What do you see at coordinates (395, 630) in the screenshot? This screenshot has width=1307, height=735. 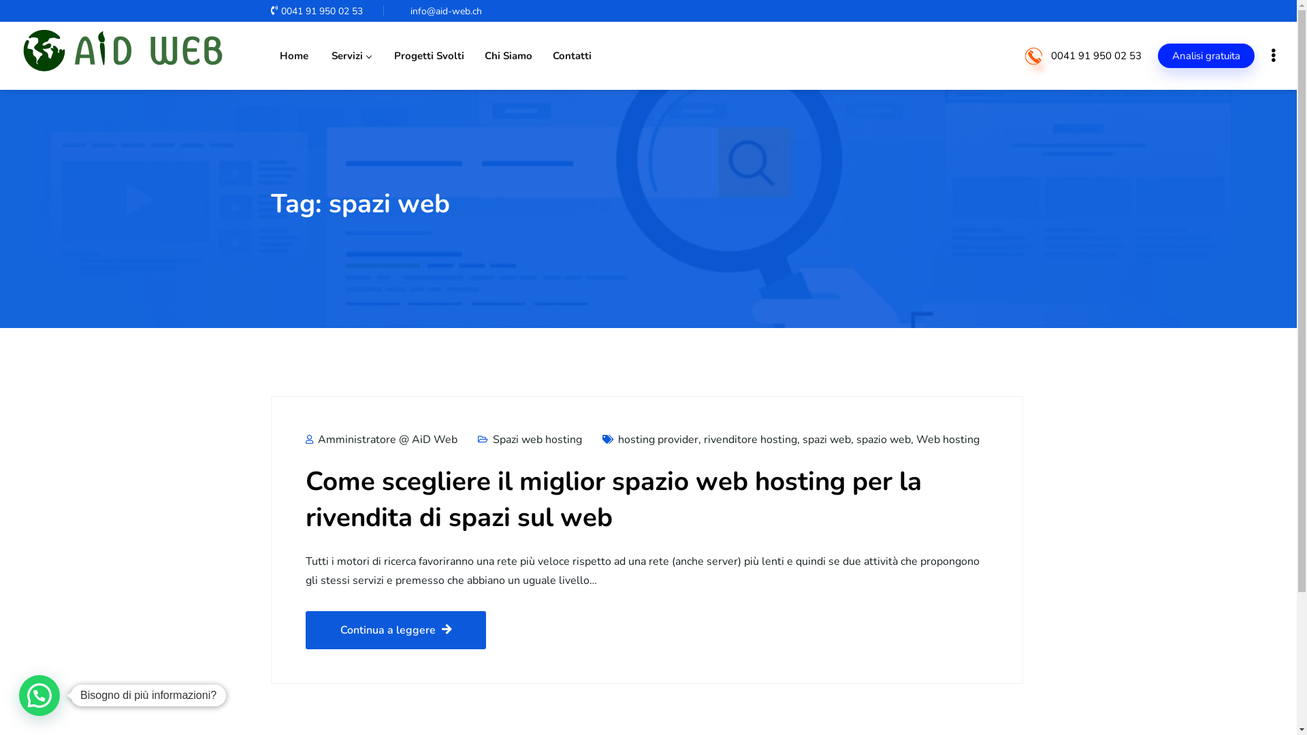 I see `Continua a leggere` at bounding box center [395, 630].